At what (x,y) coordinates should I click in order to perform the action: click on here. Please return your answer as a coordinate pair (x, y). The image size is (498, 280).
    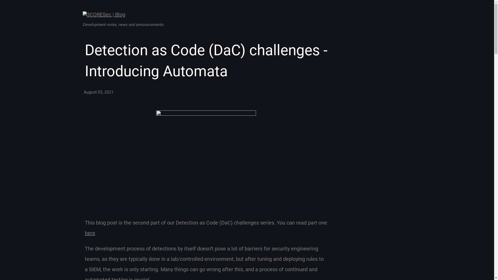
    Looking at the image, I should click on (90, 233).